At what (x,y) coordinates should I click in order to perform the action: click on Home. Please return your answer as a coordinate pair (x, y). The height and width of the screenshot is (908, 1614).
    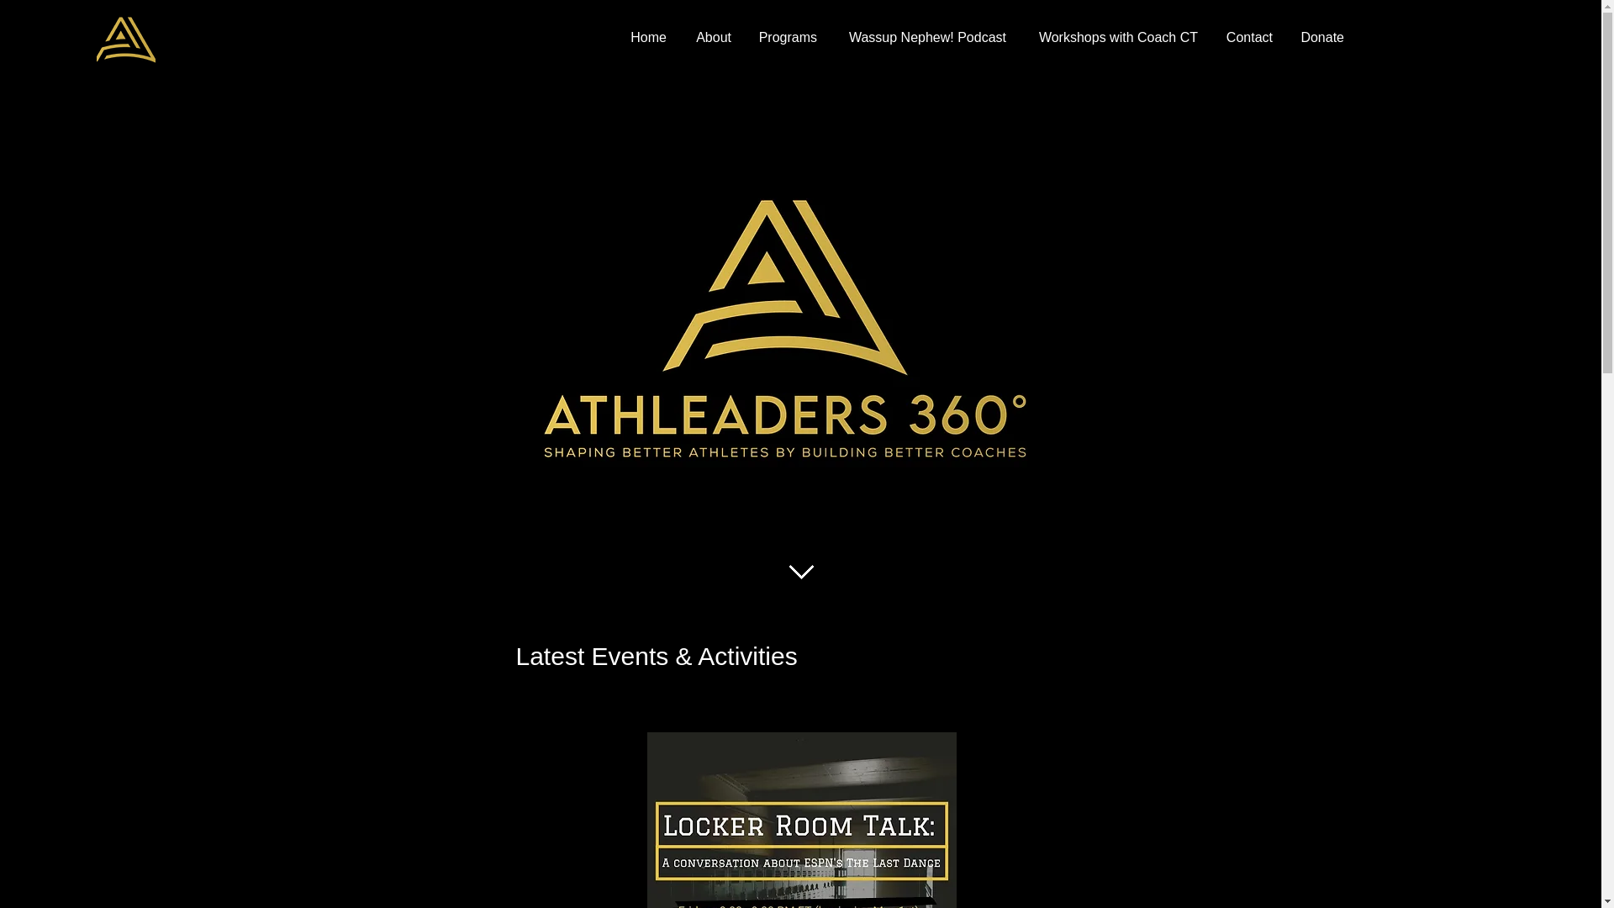
    Looking at the image, I should click on (647, 38).